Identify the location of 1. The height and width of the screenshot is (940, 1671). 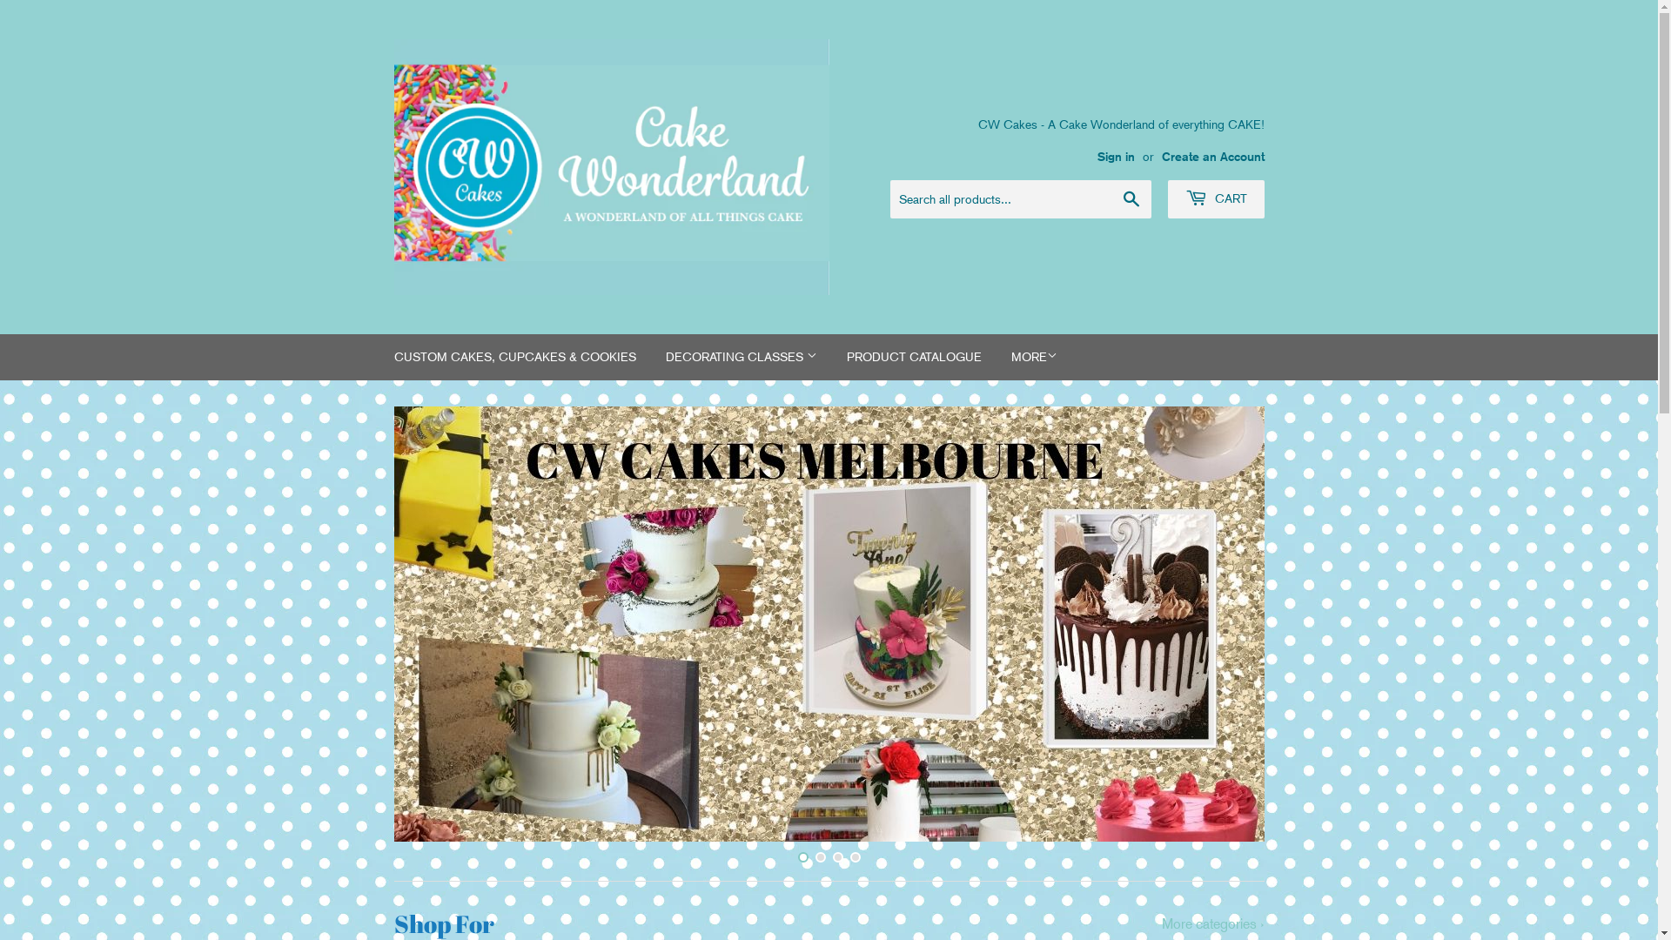
(802, 857).